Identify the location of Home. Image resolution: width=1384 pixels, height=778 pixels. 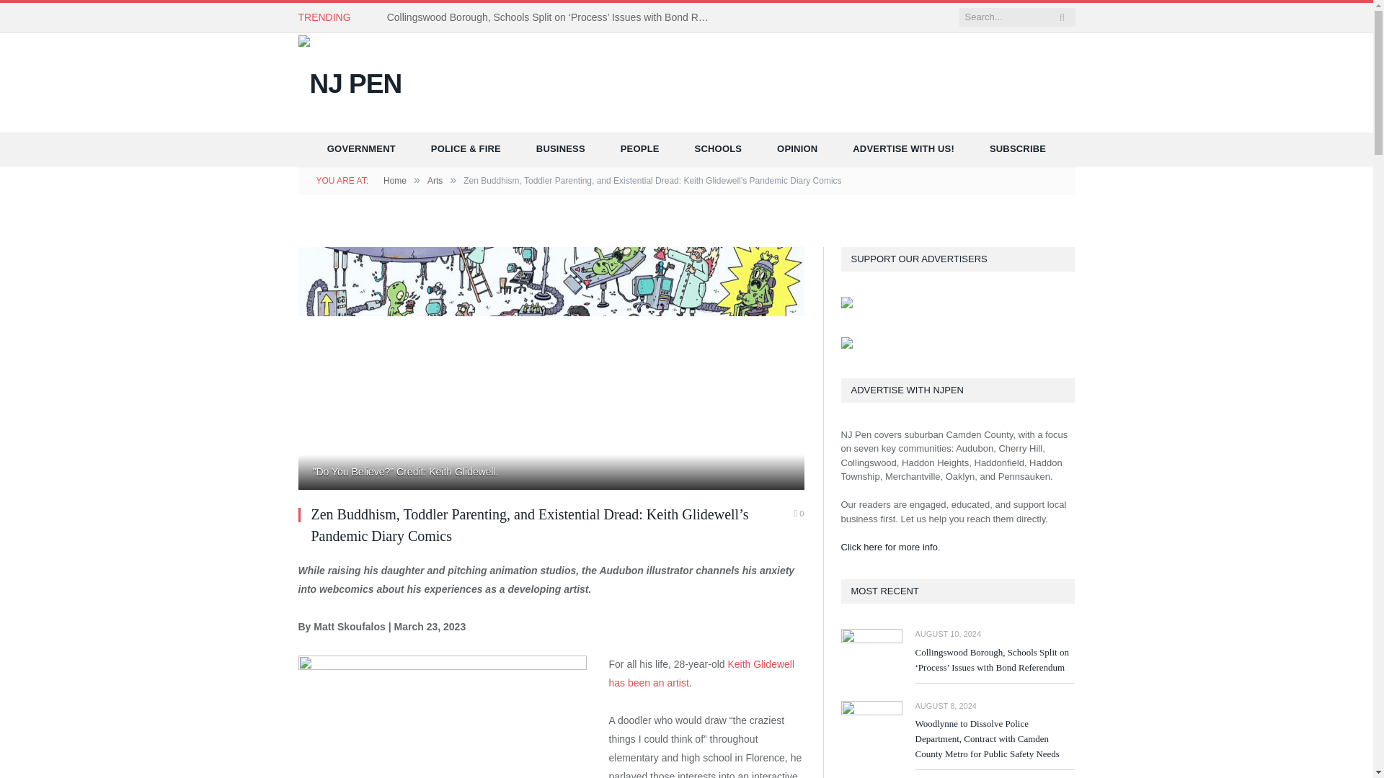
(395, 181).